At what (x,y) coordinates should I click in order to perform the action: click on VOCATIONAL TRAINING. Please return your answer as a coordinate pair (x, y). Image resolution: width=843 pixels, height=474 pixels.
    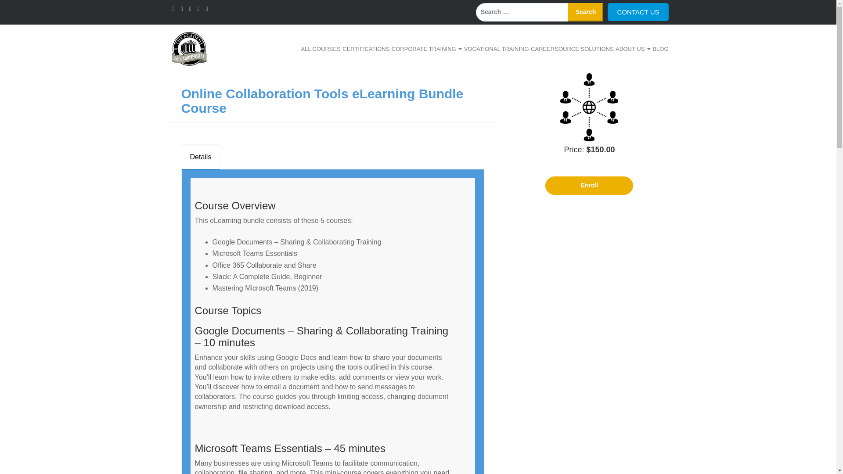
    Looking at the image, I should click on (497, 49).